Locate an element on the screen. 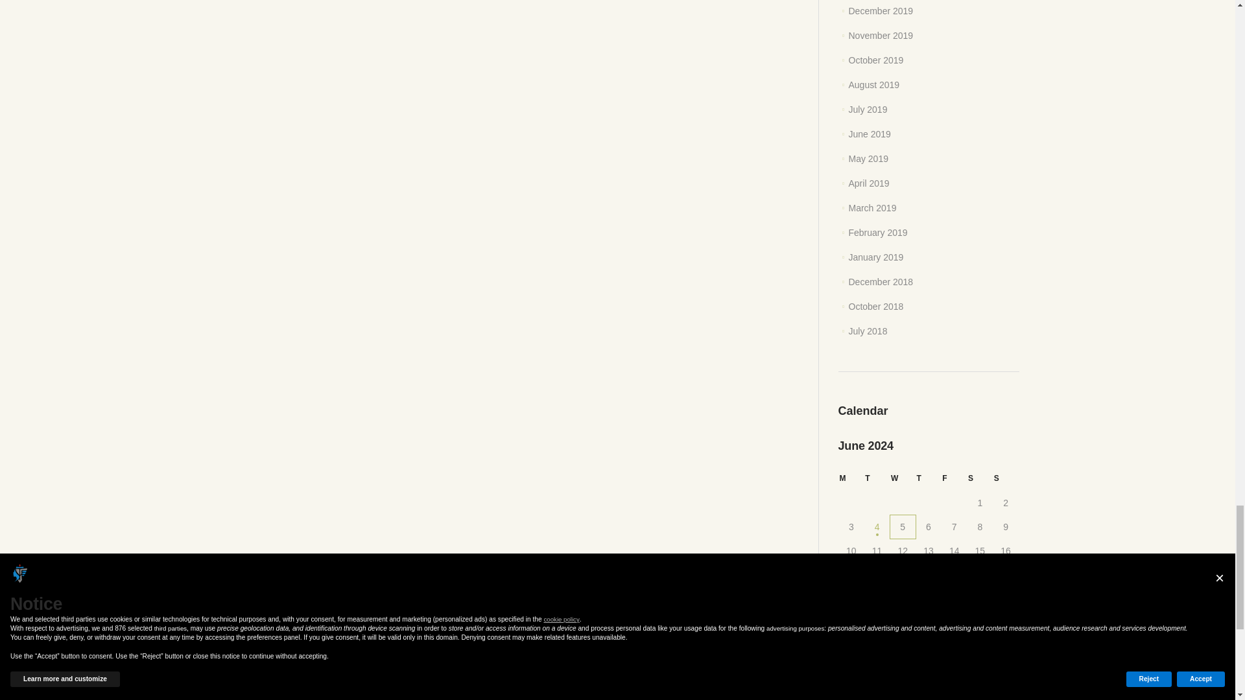  Monday is located at coordinates (851, 478).